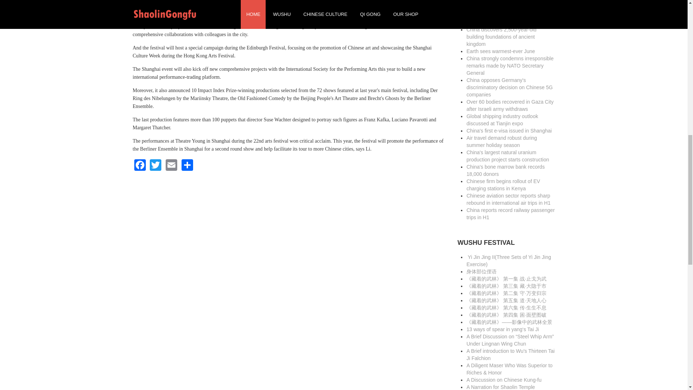 The image size is (693, 390). What do you see at coordinates (187, 165) in the screenshot?
I see `Share` at bounding box center [187, 165].